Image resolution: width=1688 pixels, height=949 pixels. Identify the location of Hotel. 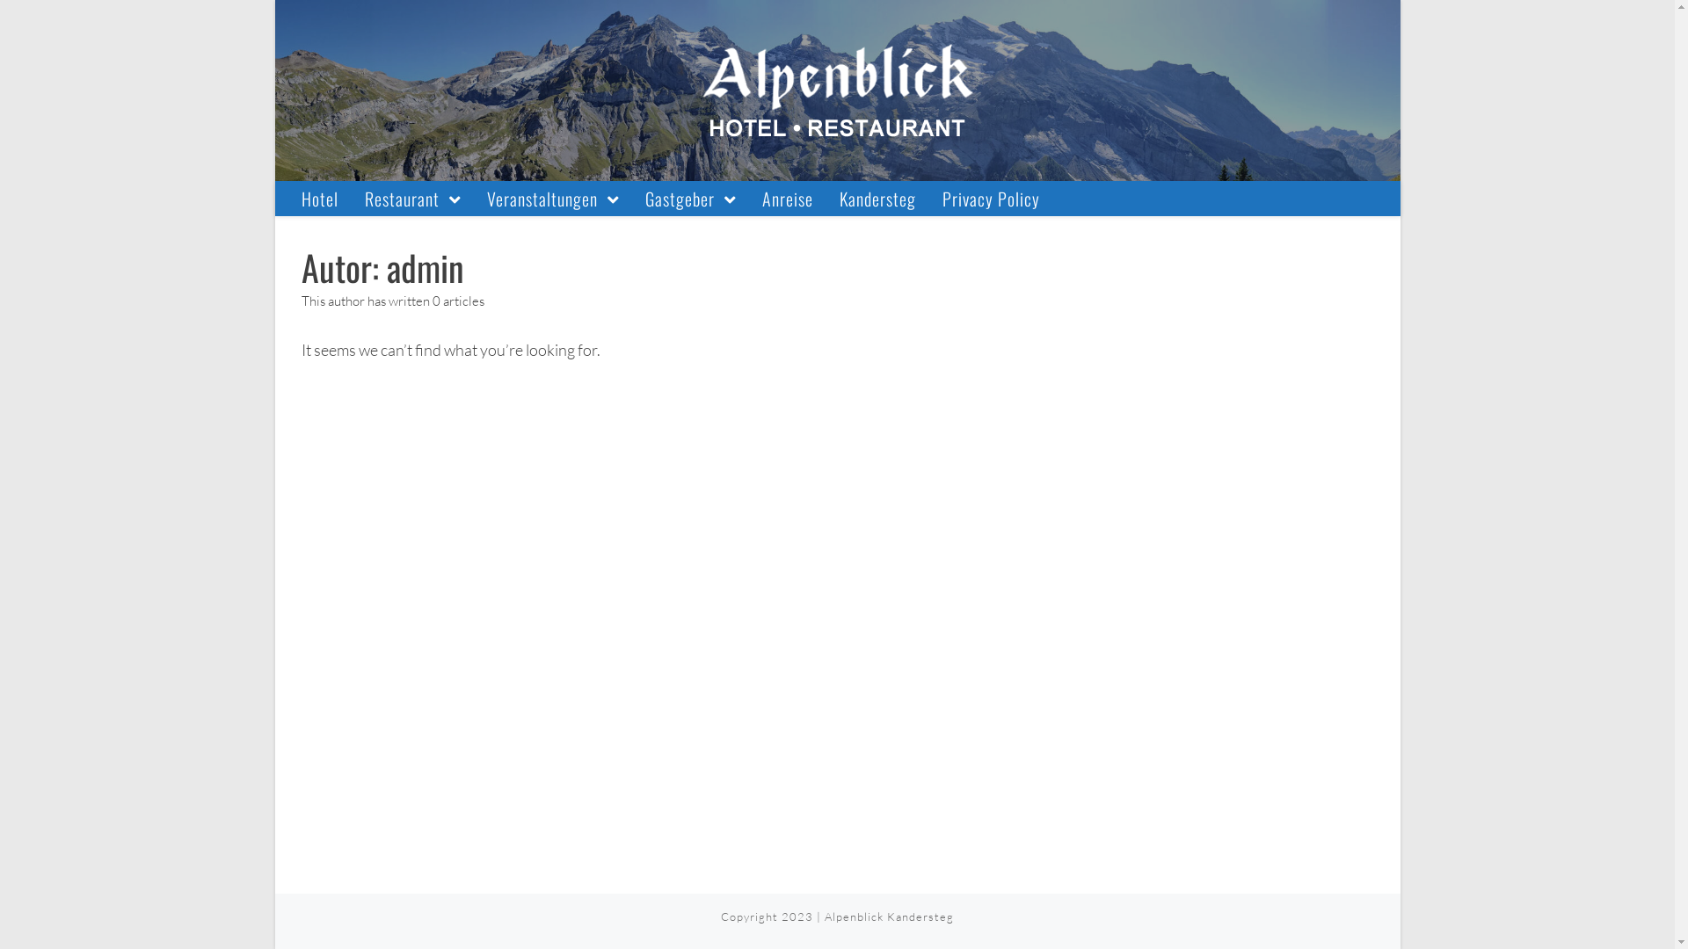
(320, 199).